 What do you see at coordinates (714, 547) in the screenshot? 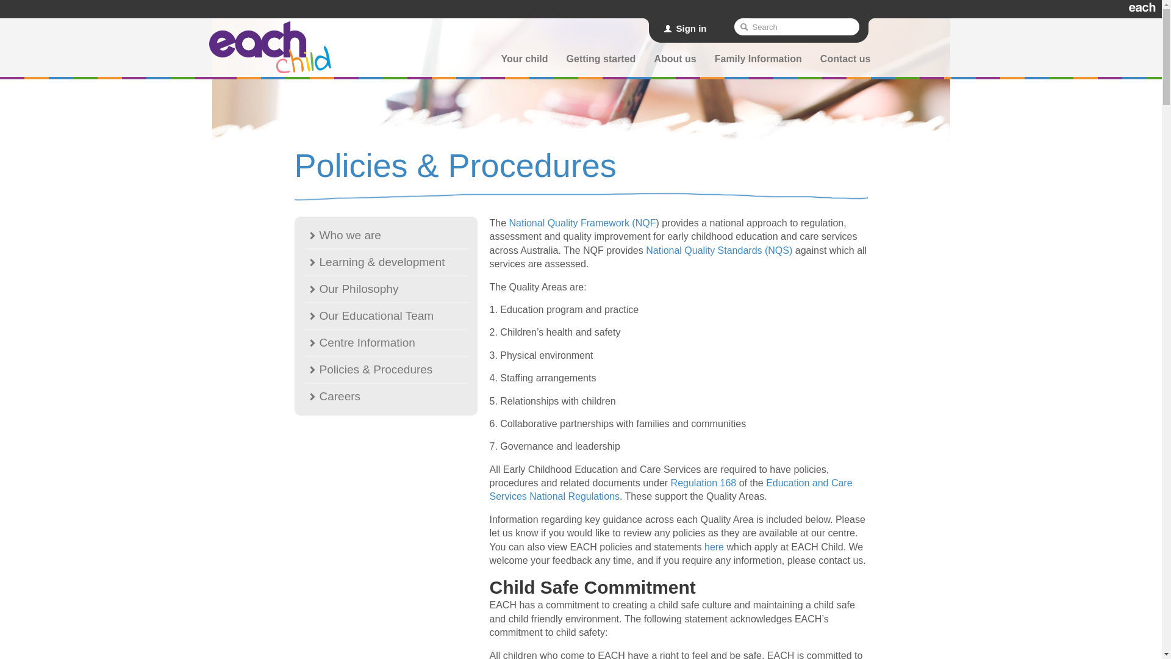
I see `here` at bounding box center [714, 547].